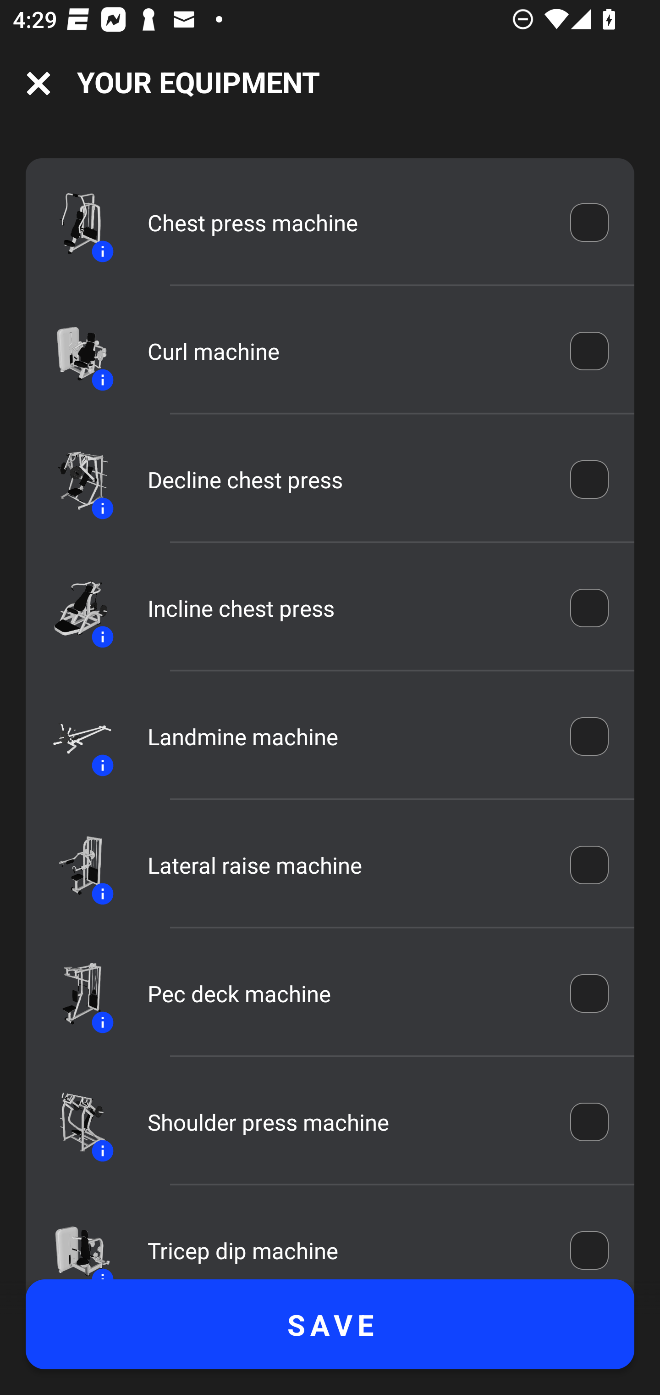 The height and width of the screenshot is (1395, 660). What do you see at coordinates (74, 736) in the screenshot?
I see `Equipment icon Information icon` at bounding box center [74, 736].